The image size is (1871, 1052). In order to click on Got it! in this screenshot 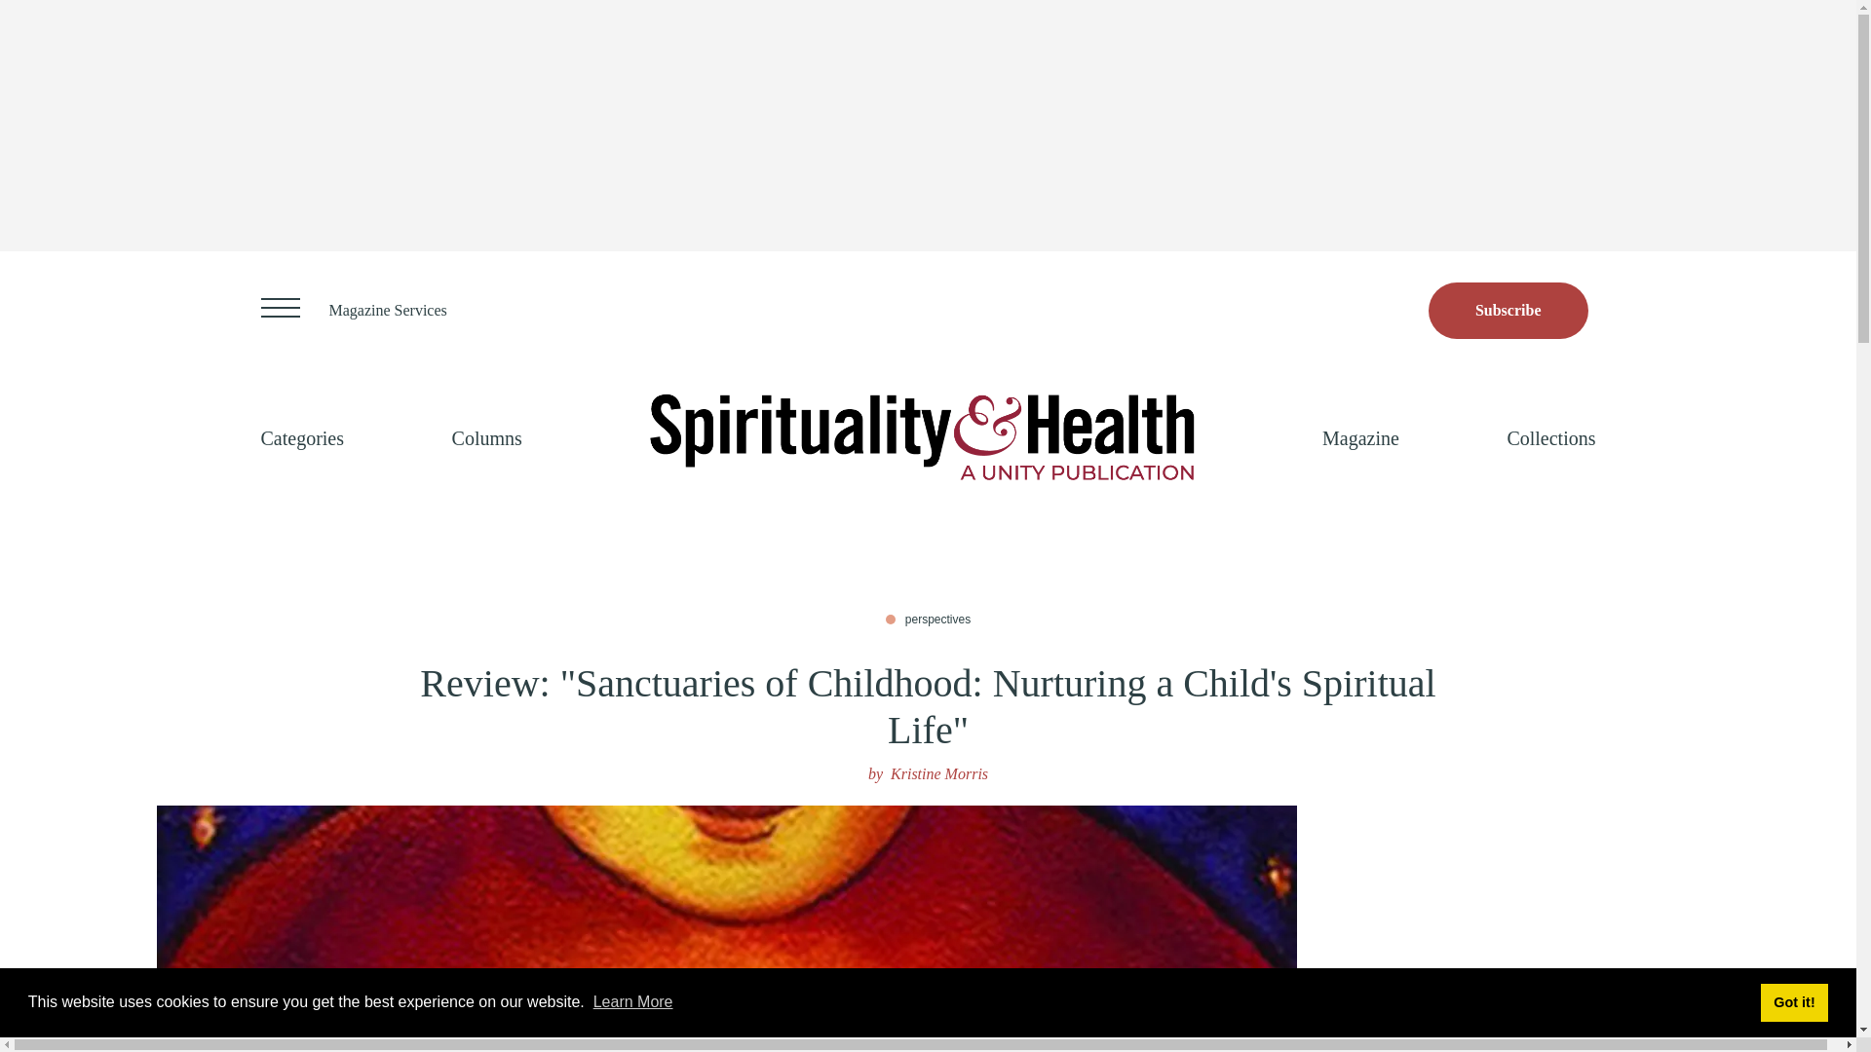, I will do `click(1793, 1002)`.